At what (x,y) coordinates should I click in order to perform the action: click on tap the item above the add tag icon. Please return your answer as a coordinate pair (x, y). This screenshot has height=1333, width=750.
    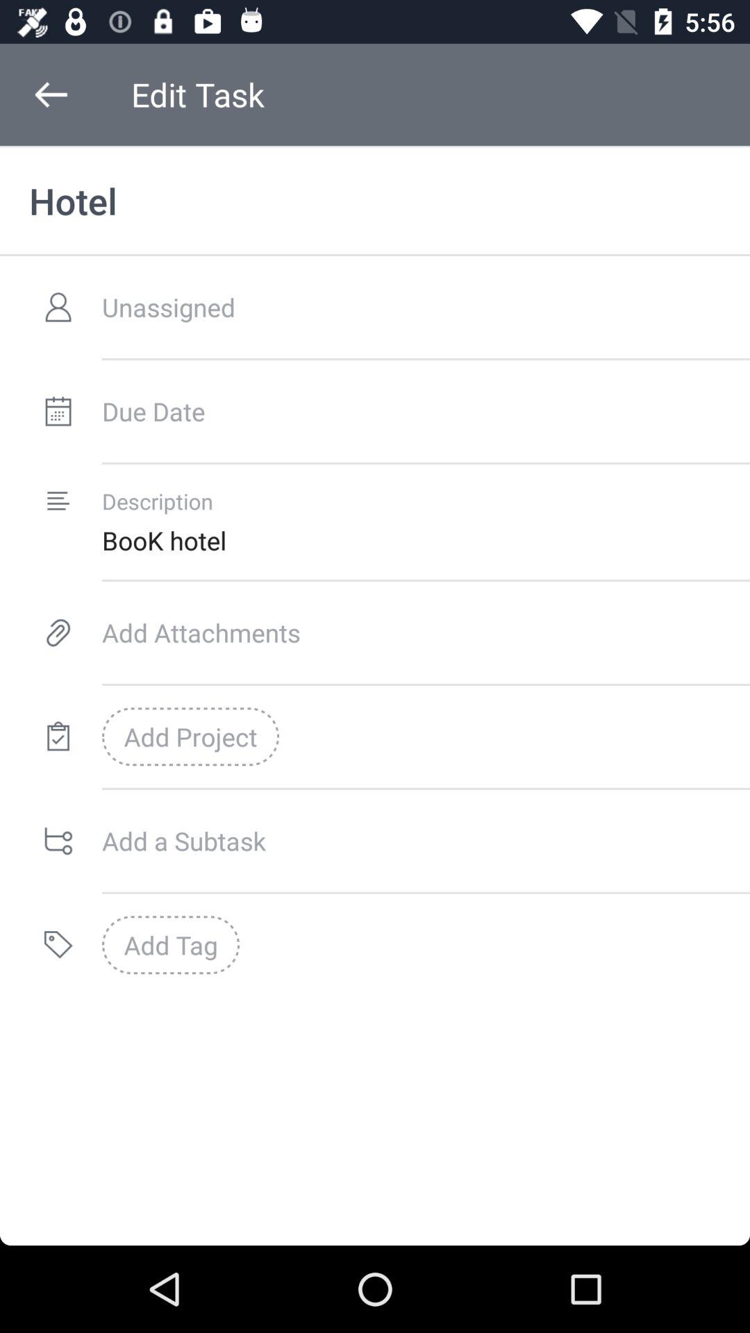
    Looking at the image, I should click on (426, 840).